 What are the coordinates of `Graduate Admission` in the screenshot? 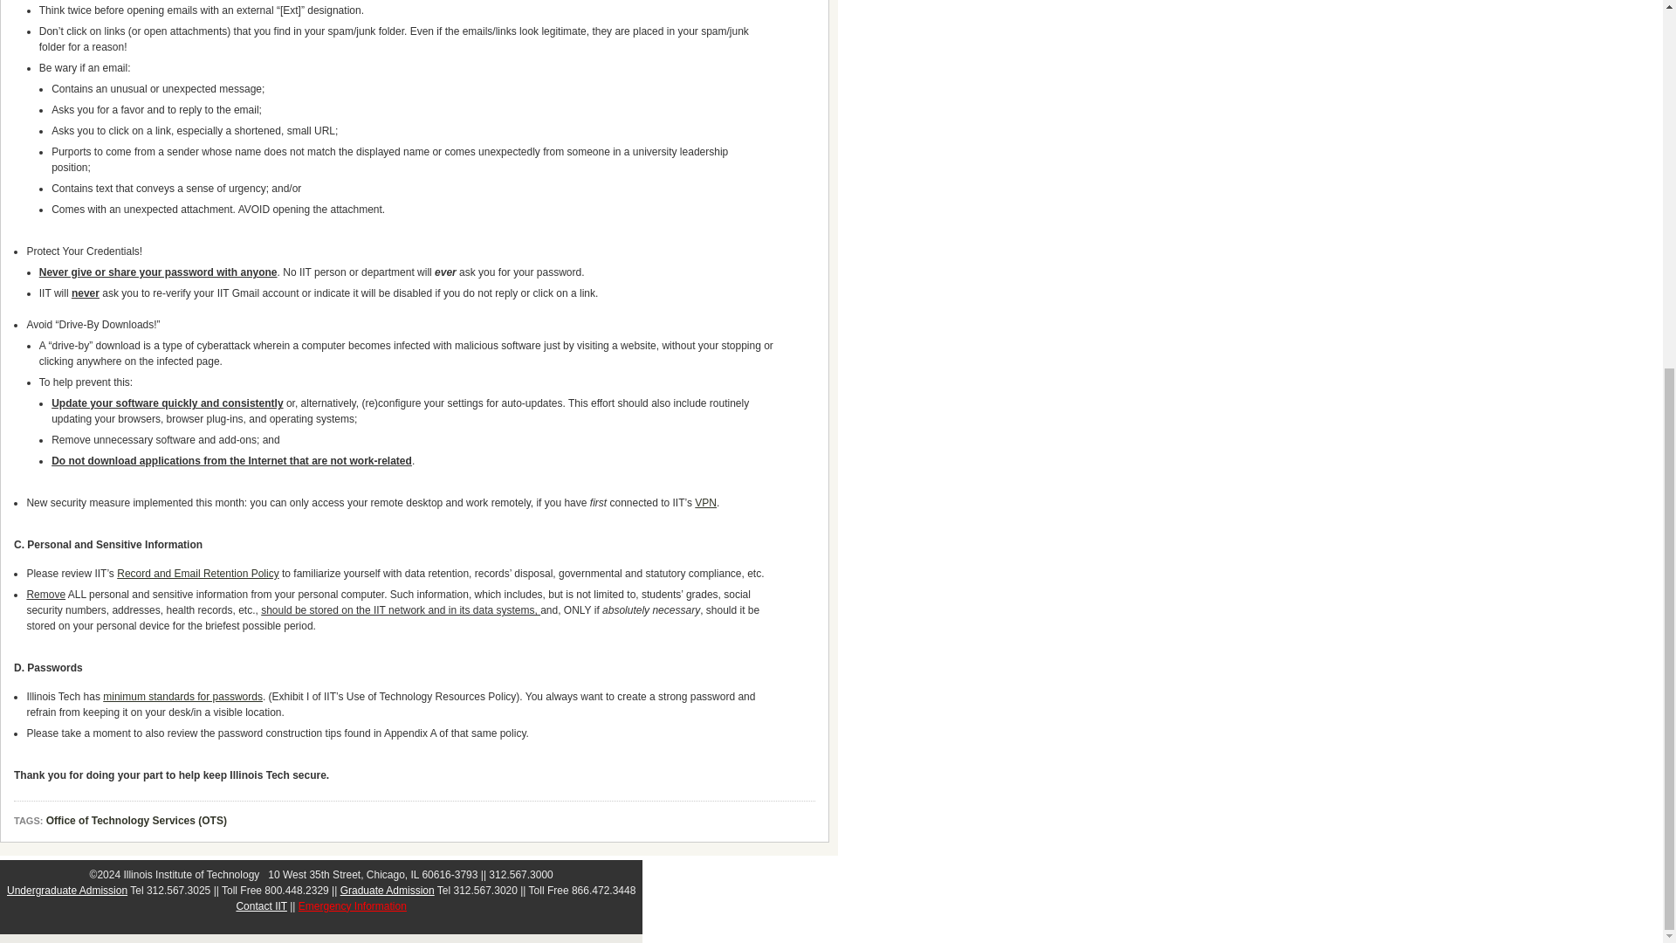 It's located at (387, 891).